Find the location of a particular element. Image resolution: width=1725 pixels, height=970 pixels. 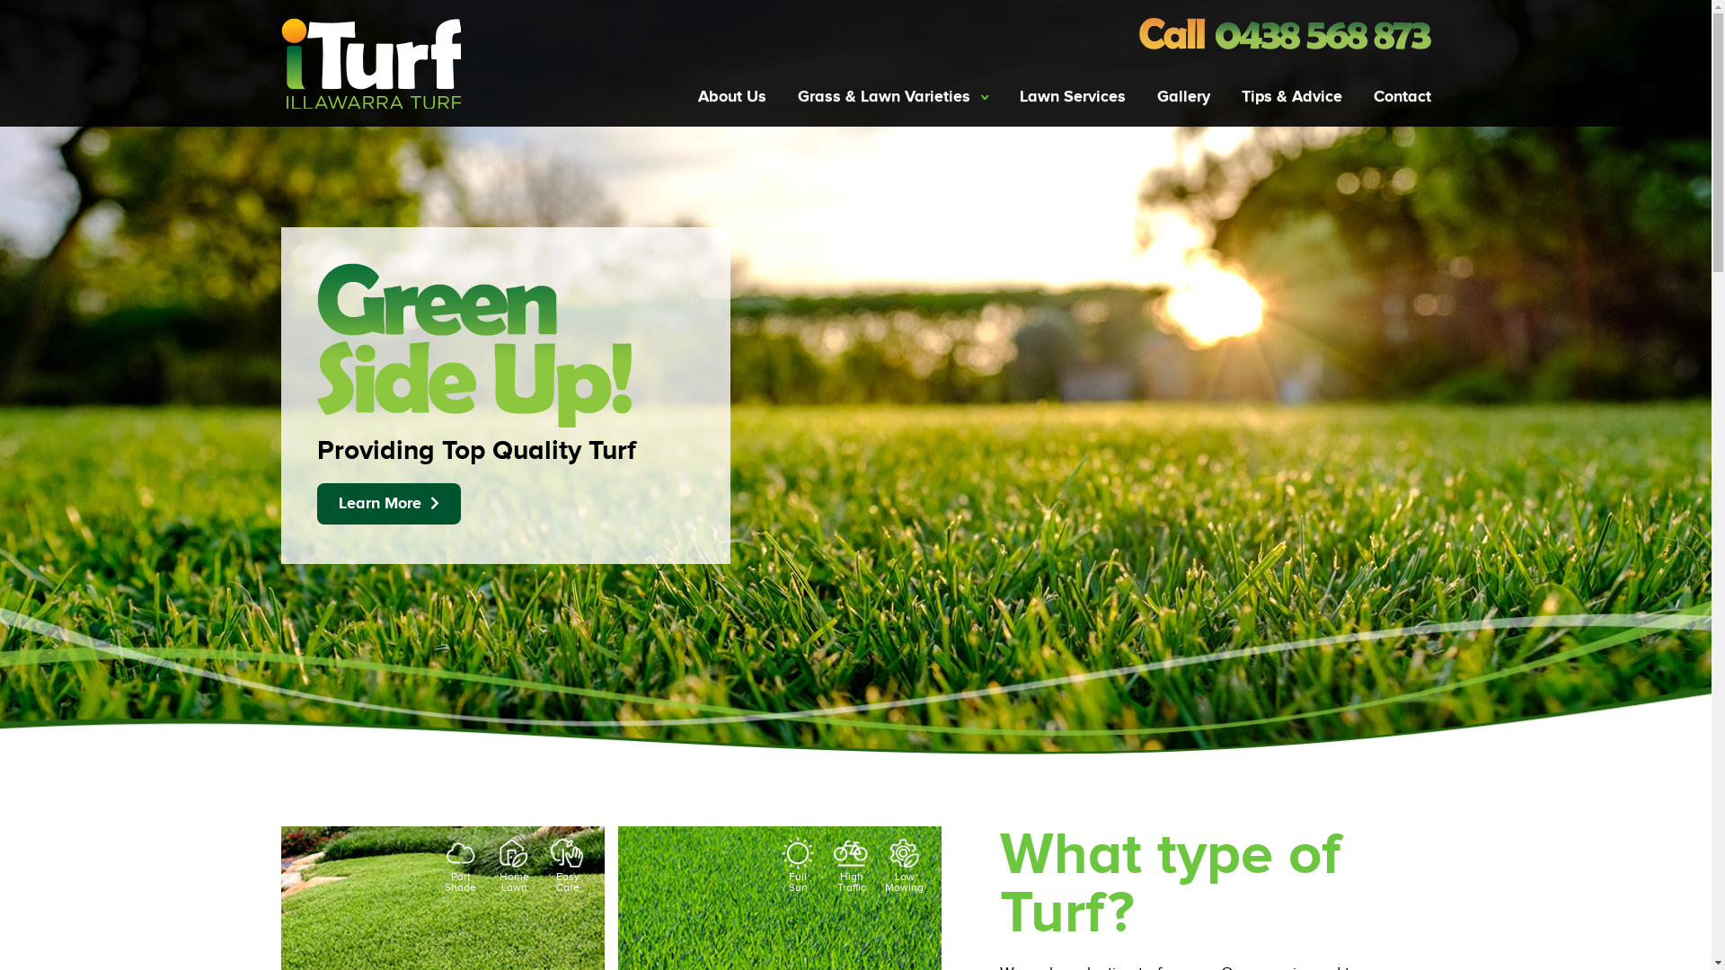

About Us is located at coordinates (740, 97).